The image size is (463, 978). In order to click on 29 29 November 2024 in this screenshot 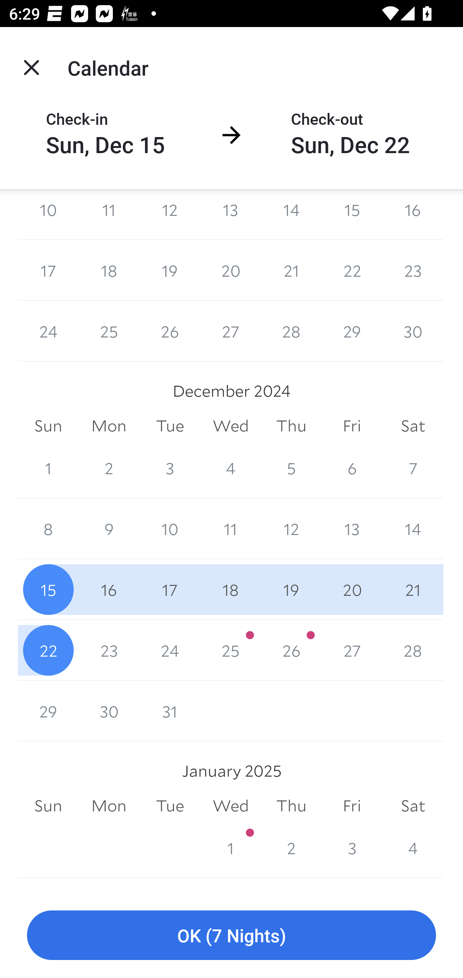, I will do `click(352, 331)`.